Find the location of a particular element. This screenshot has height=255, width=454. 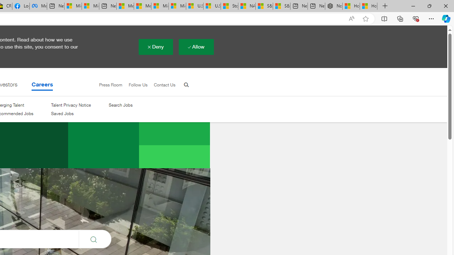

Deny is located at coordinates (155, 46).